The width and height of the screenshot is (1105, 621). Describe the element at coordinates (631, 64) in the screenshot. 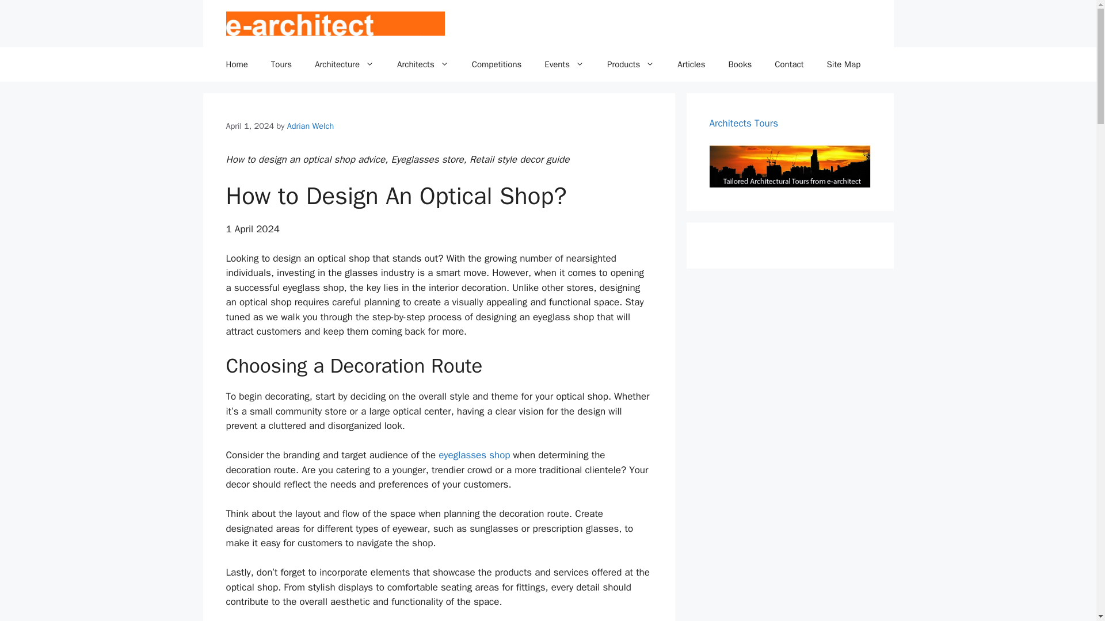

I see `Products` at that location.